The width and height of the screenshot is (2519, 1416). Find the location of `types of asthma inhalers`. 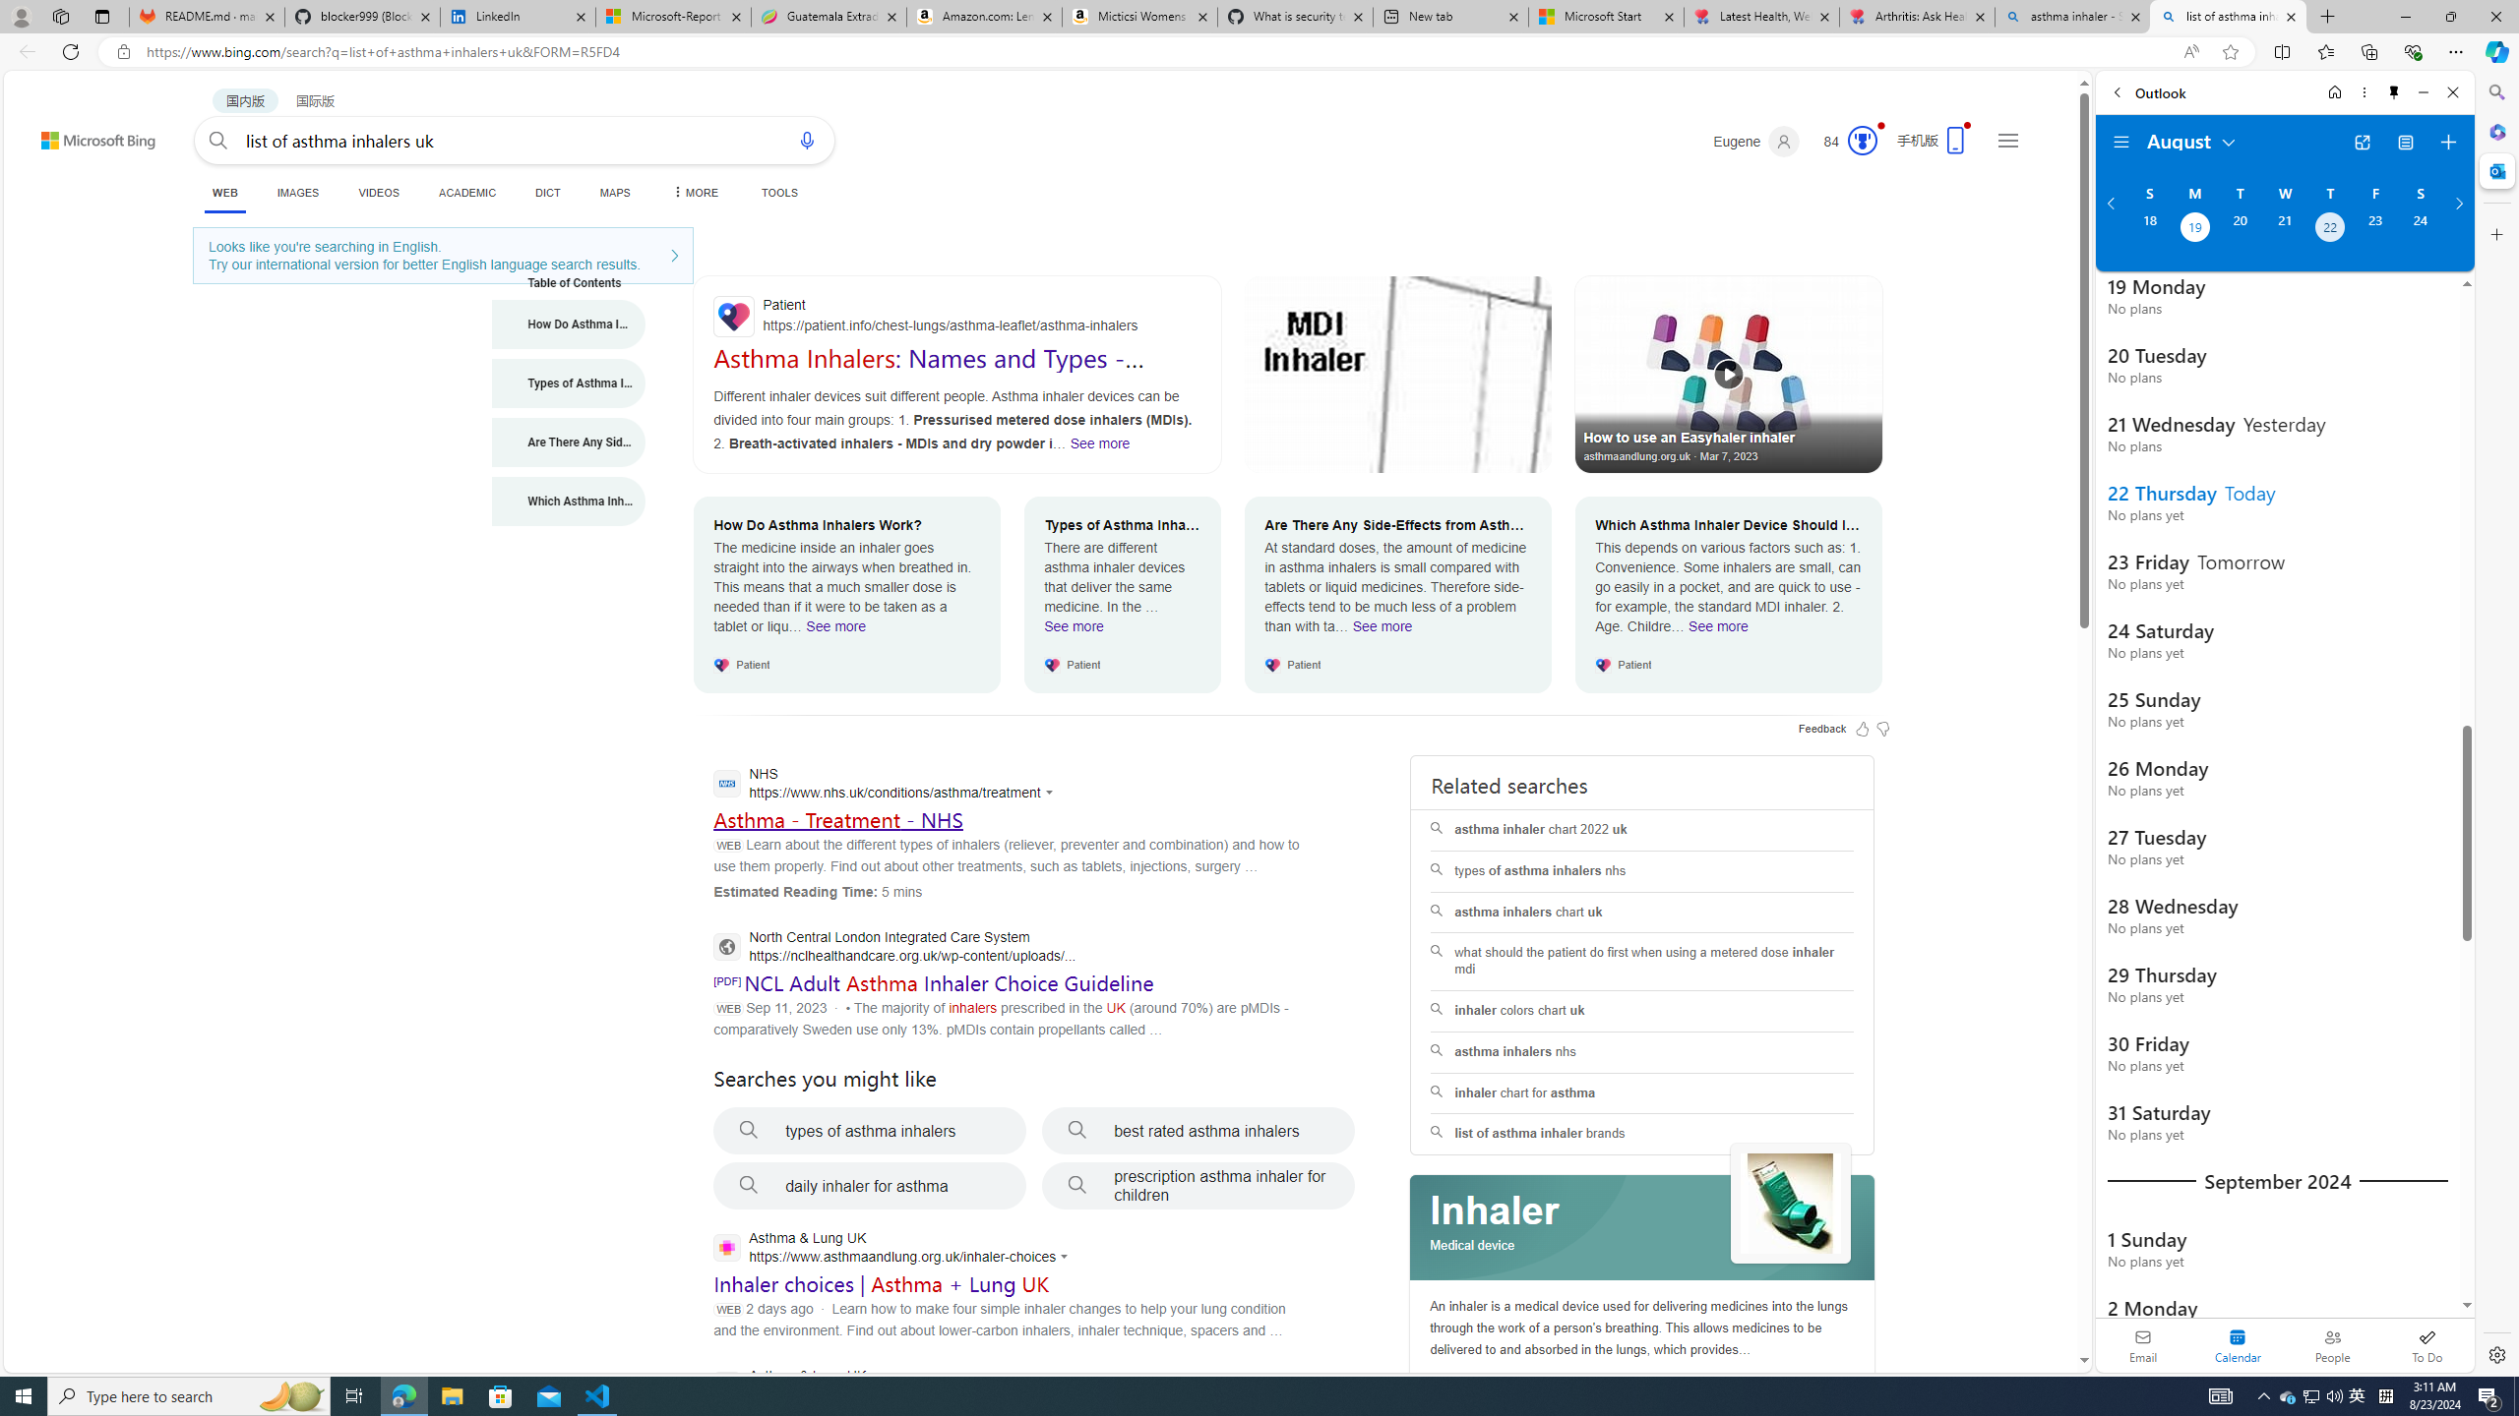

types of asthma inhalers is located at coordinates (870, 1131).